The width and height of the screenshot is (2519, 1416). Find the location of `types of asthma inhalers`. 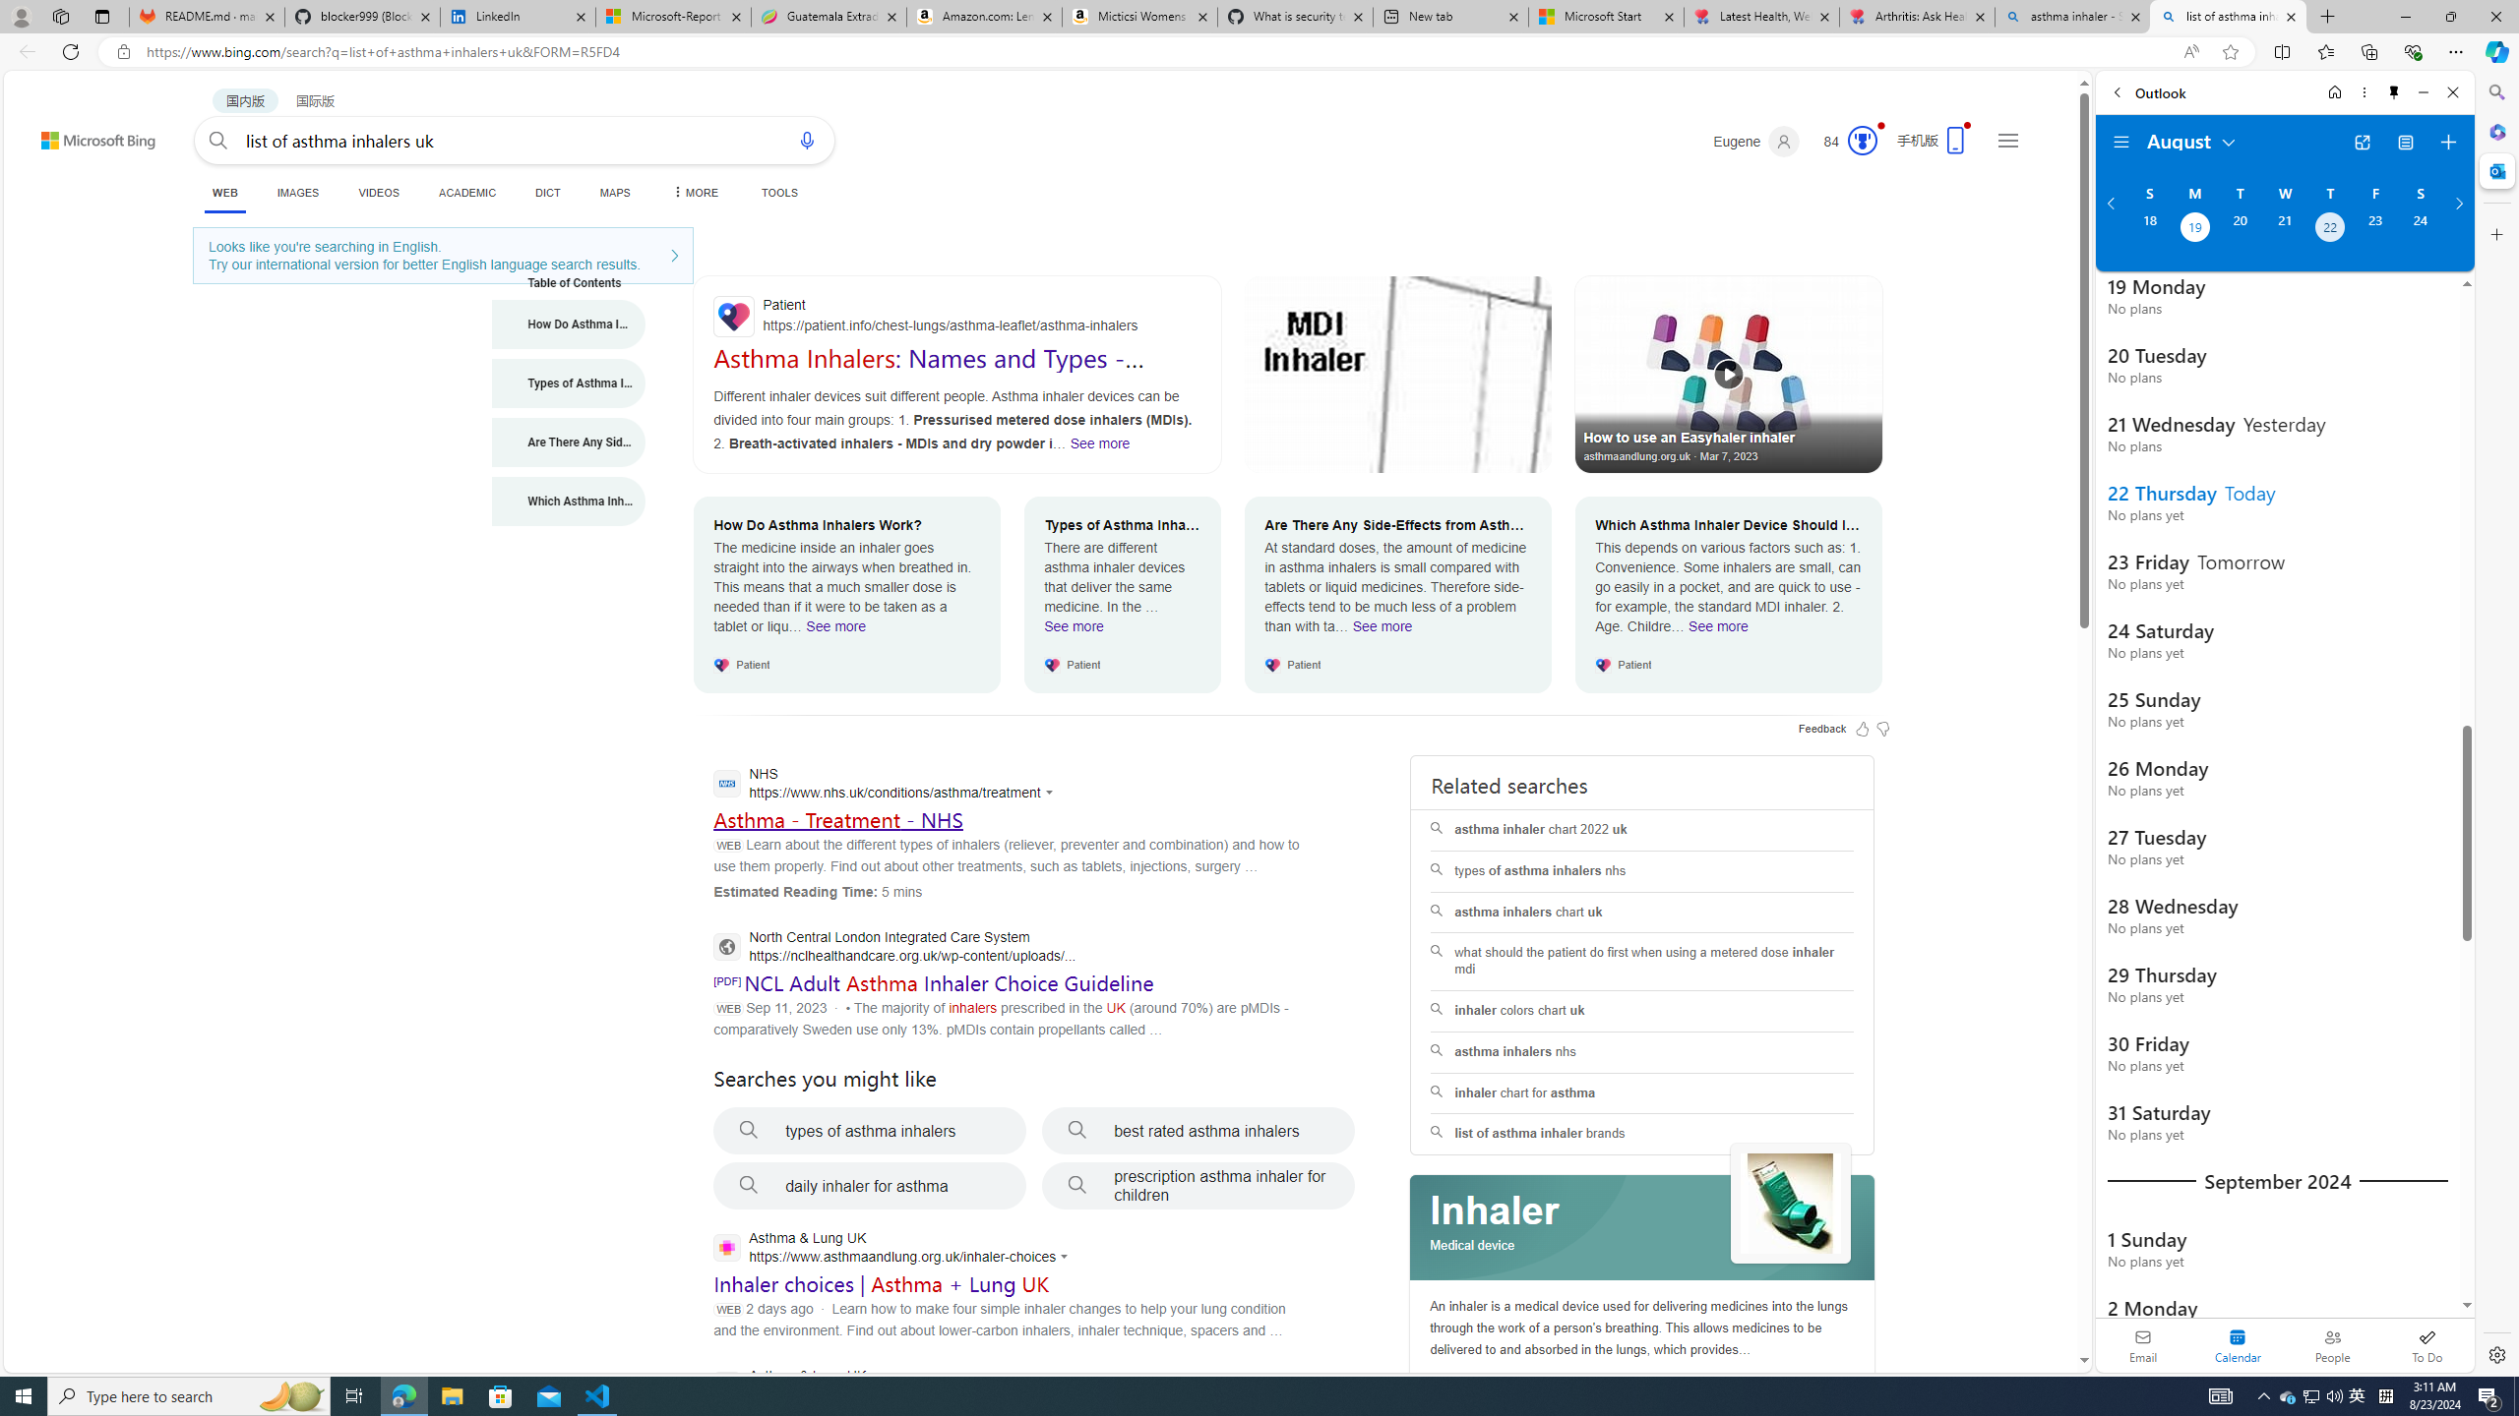

types of asthma inhalers is located at coordinates (870, 1131).